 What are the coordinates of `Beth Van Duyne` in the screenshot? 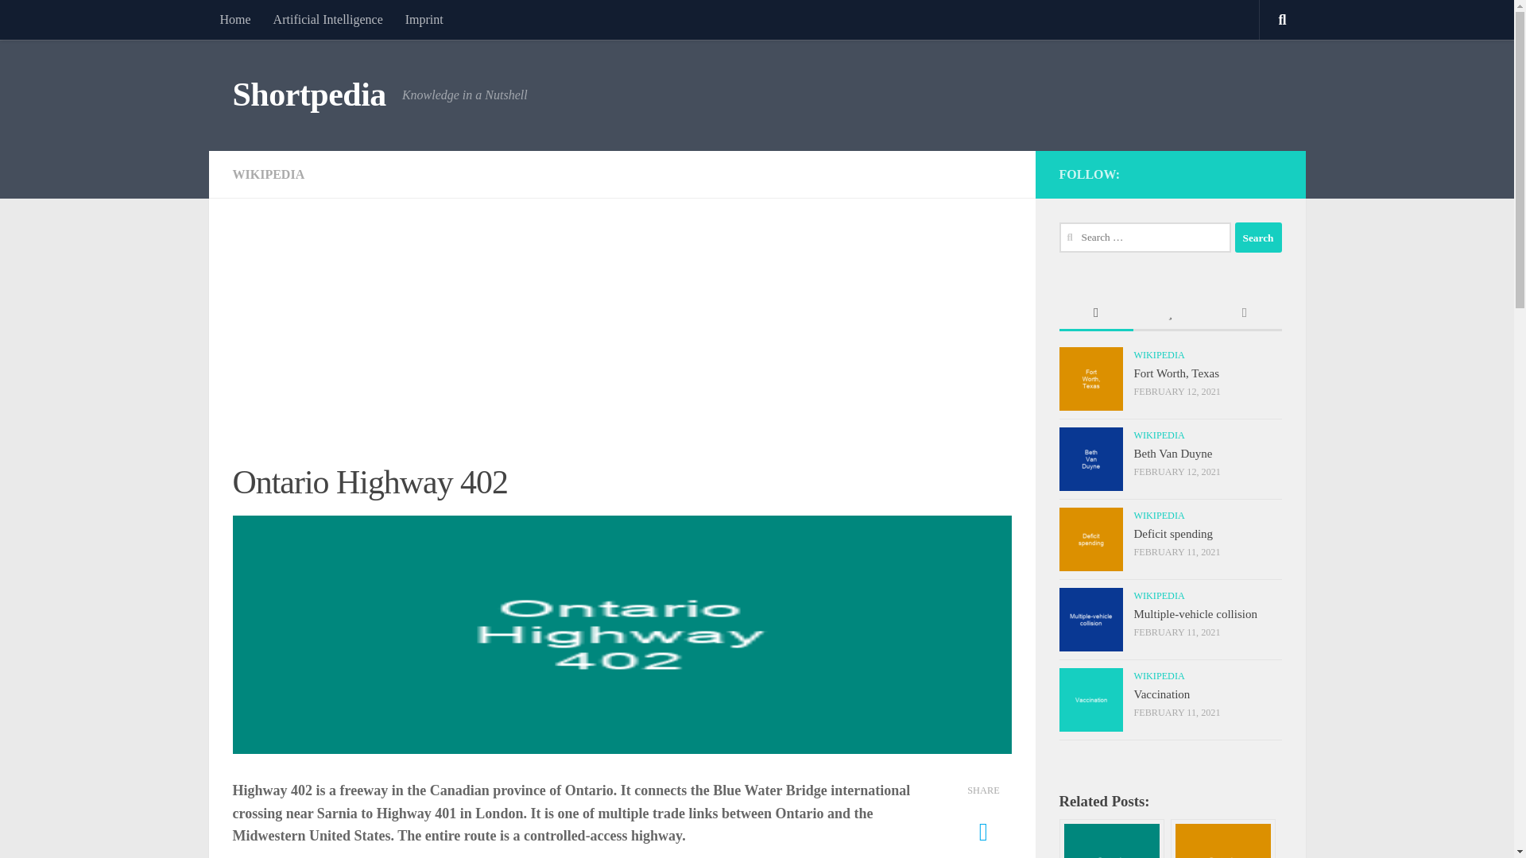 It's located at (1172, 453).